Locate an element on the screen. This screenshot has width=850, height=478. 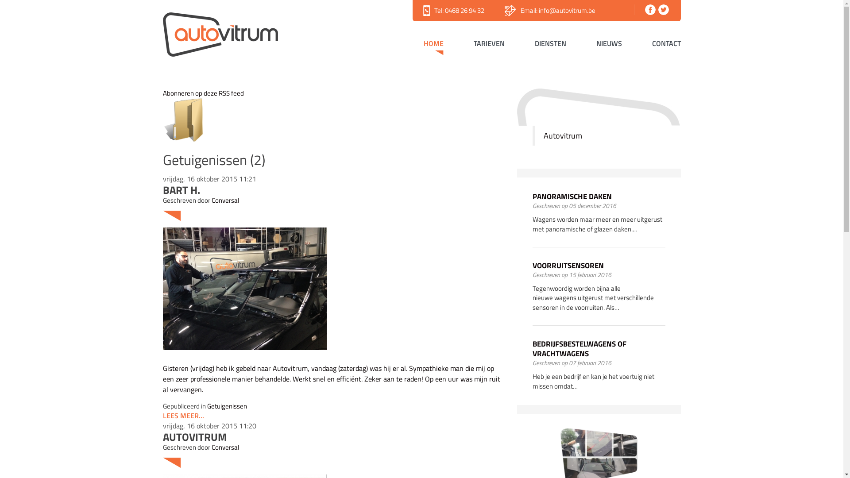
Getuigenissen is located at coordinates (227, 406).